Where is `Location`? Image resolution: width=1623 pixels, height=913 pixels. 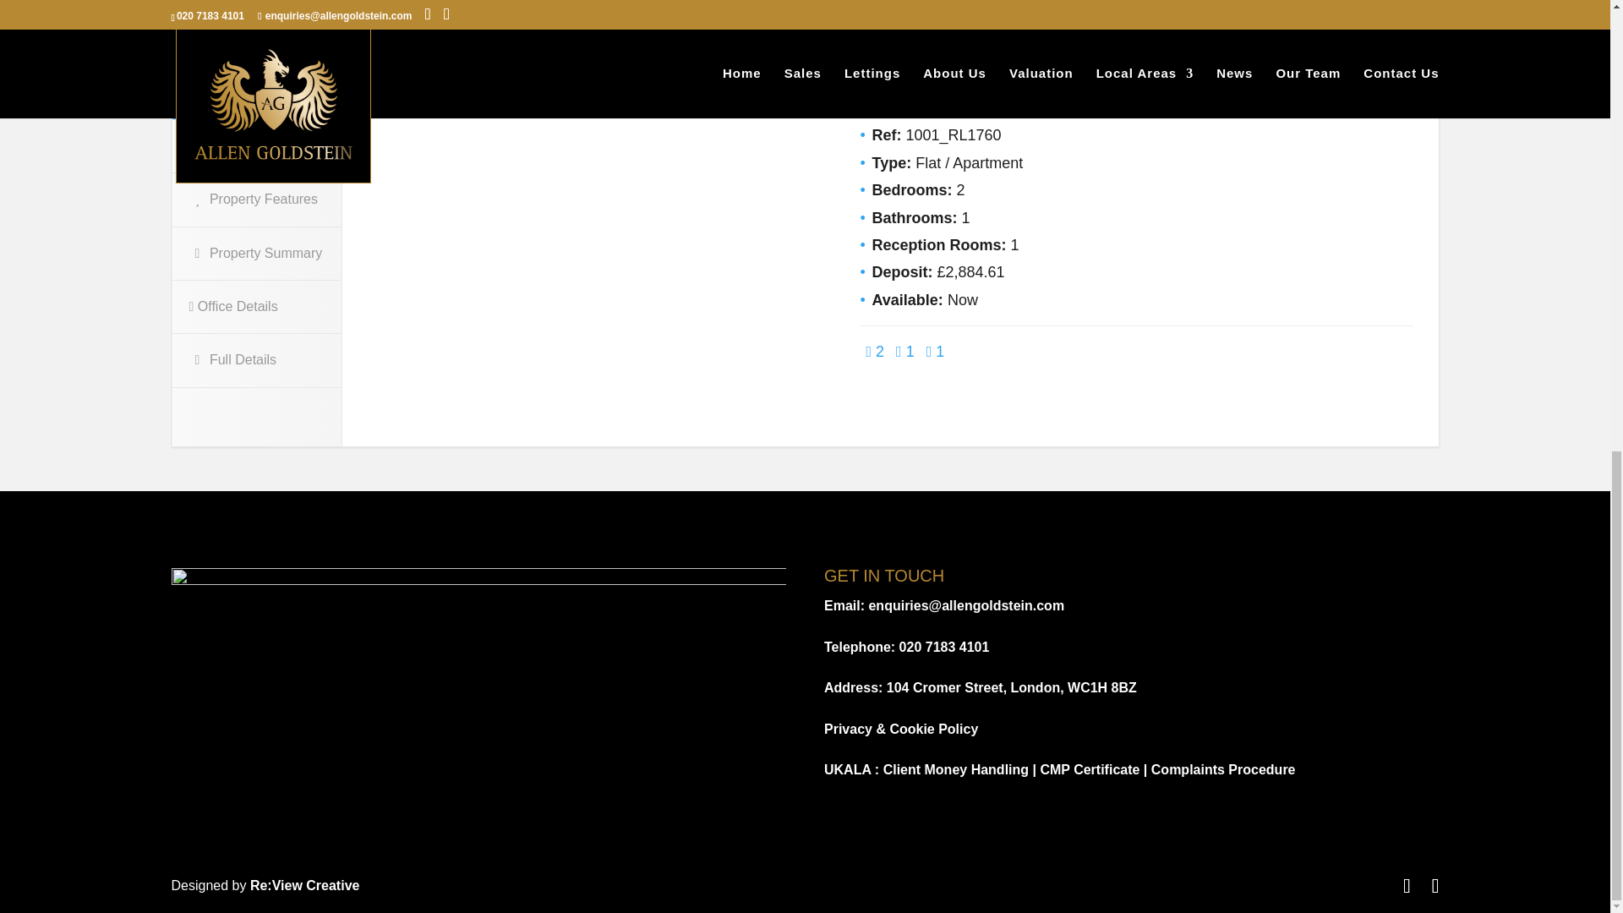 Location is located at coordinates (257, 91).